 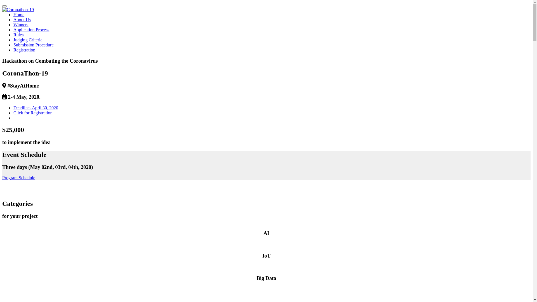 What do you see at coordinates (36, 108) in the screenshot?
I see `Deadline- April 30, 2020` at bounding box center [36, 108].